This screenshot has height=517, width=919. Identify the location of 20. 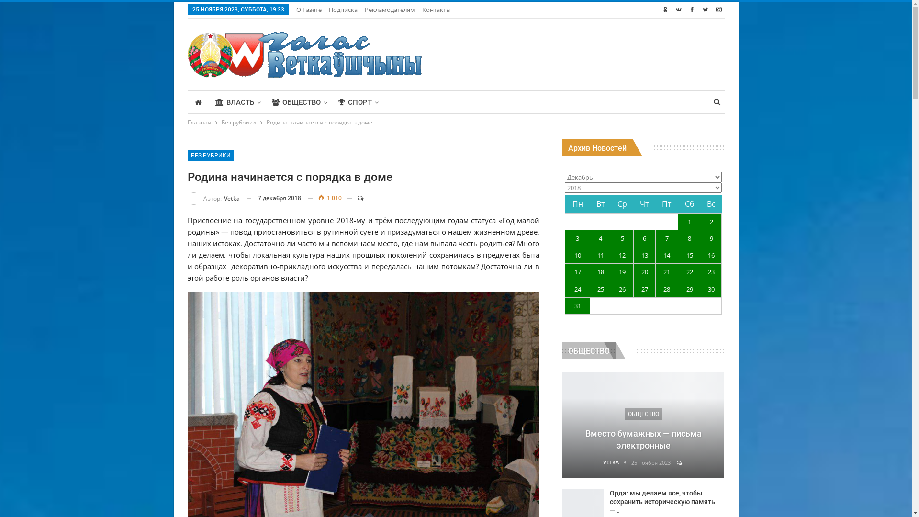
(644, 272).